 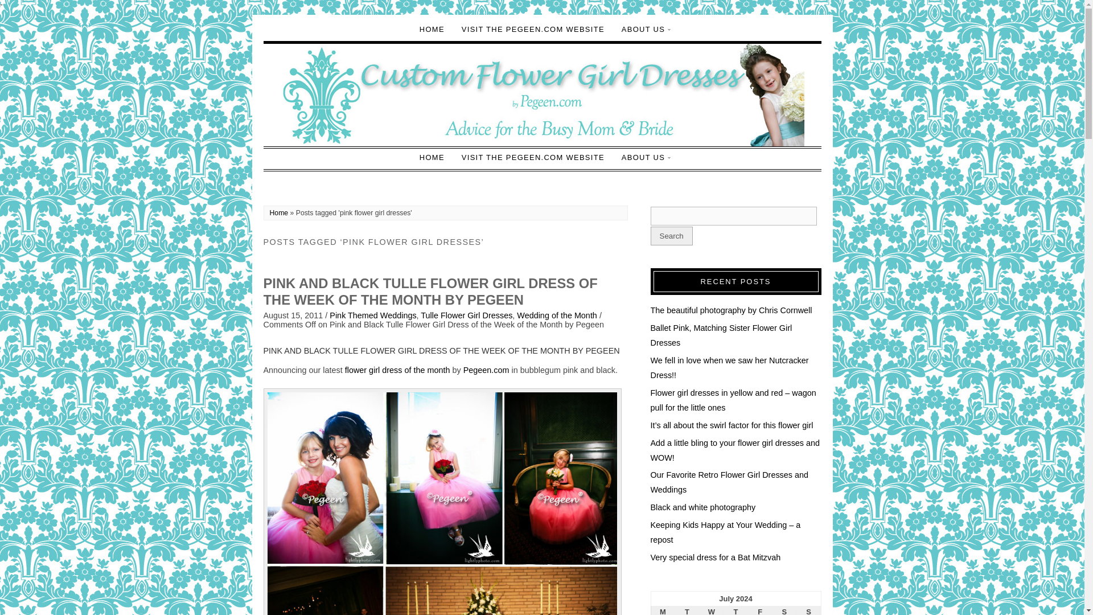 What do you see at coordinates (373, 315) in the screenshot?
I see `Pink Themed Weddings` at bounding box center [373, 315].